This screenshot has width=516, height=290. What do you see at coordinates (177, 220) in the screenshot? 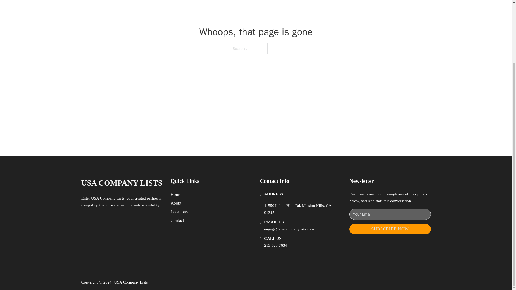
I see `Contact` at bounding box center [177, 220].